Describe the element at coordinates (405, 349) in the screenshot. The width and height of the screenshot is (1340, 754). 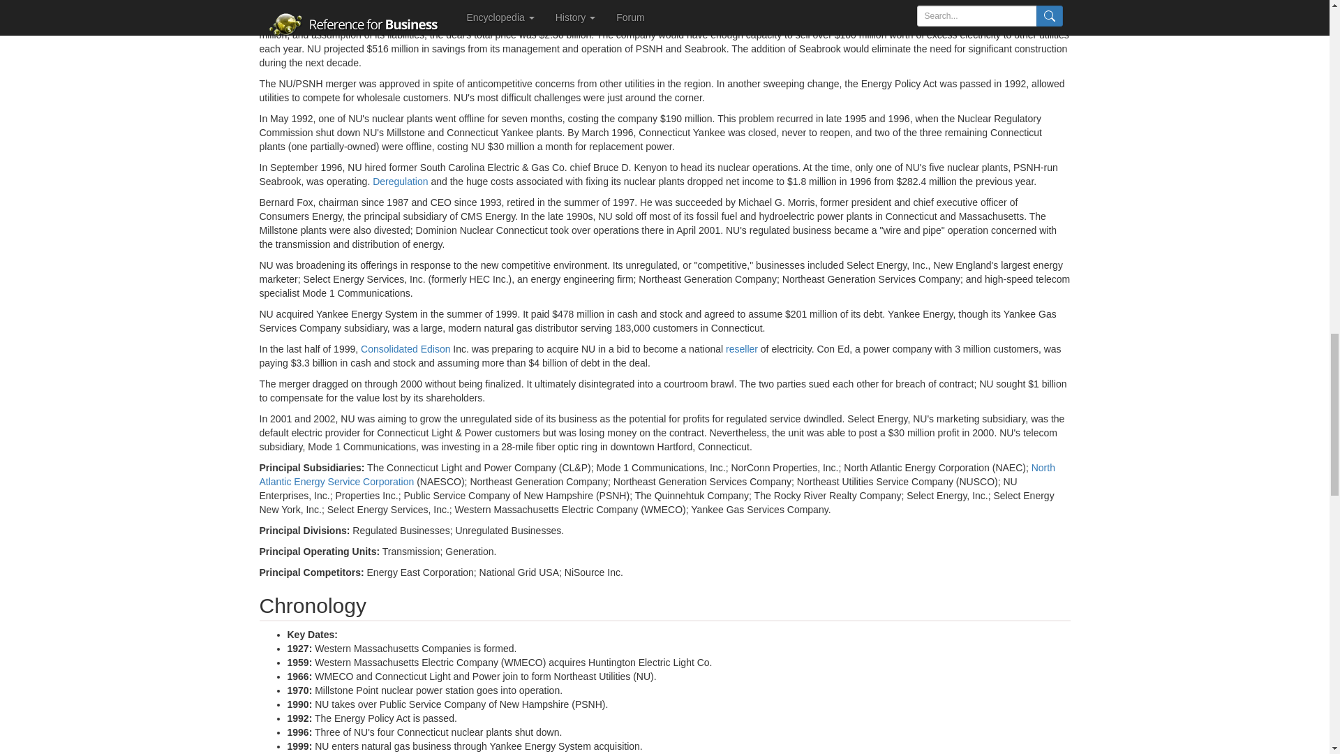
I see `Consolidated Edison` at that location.